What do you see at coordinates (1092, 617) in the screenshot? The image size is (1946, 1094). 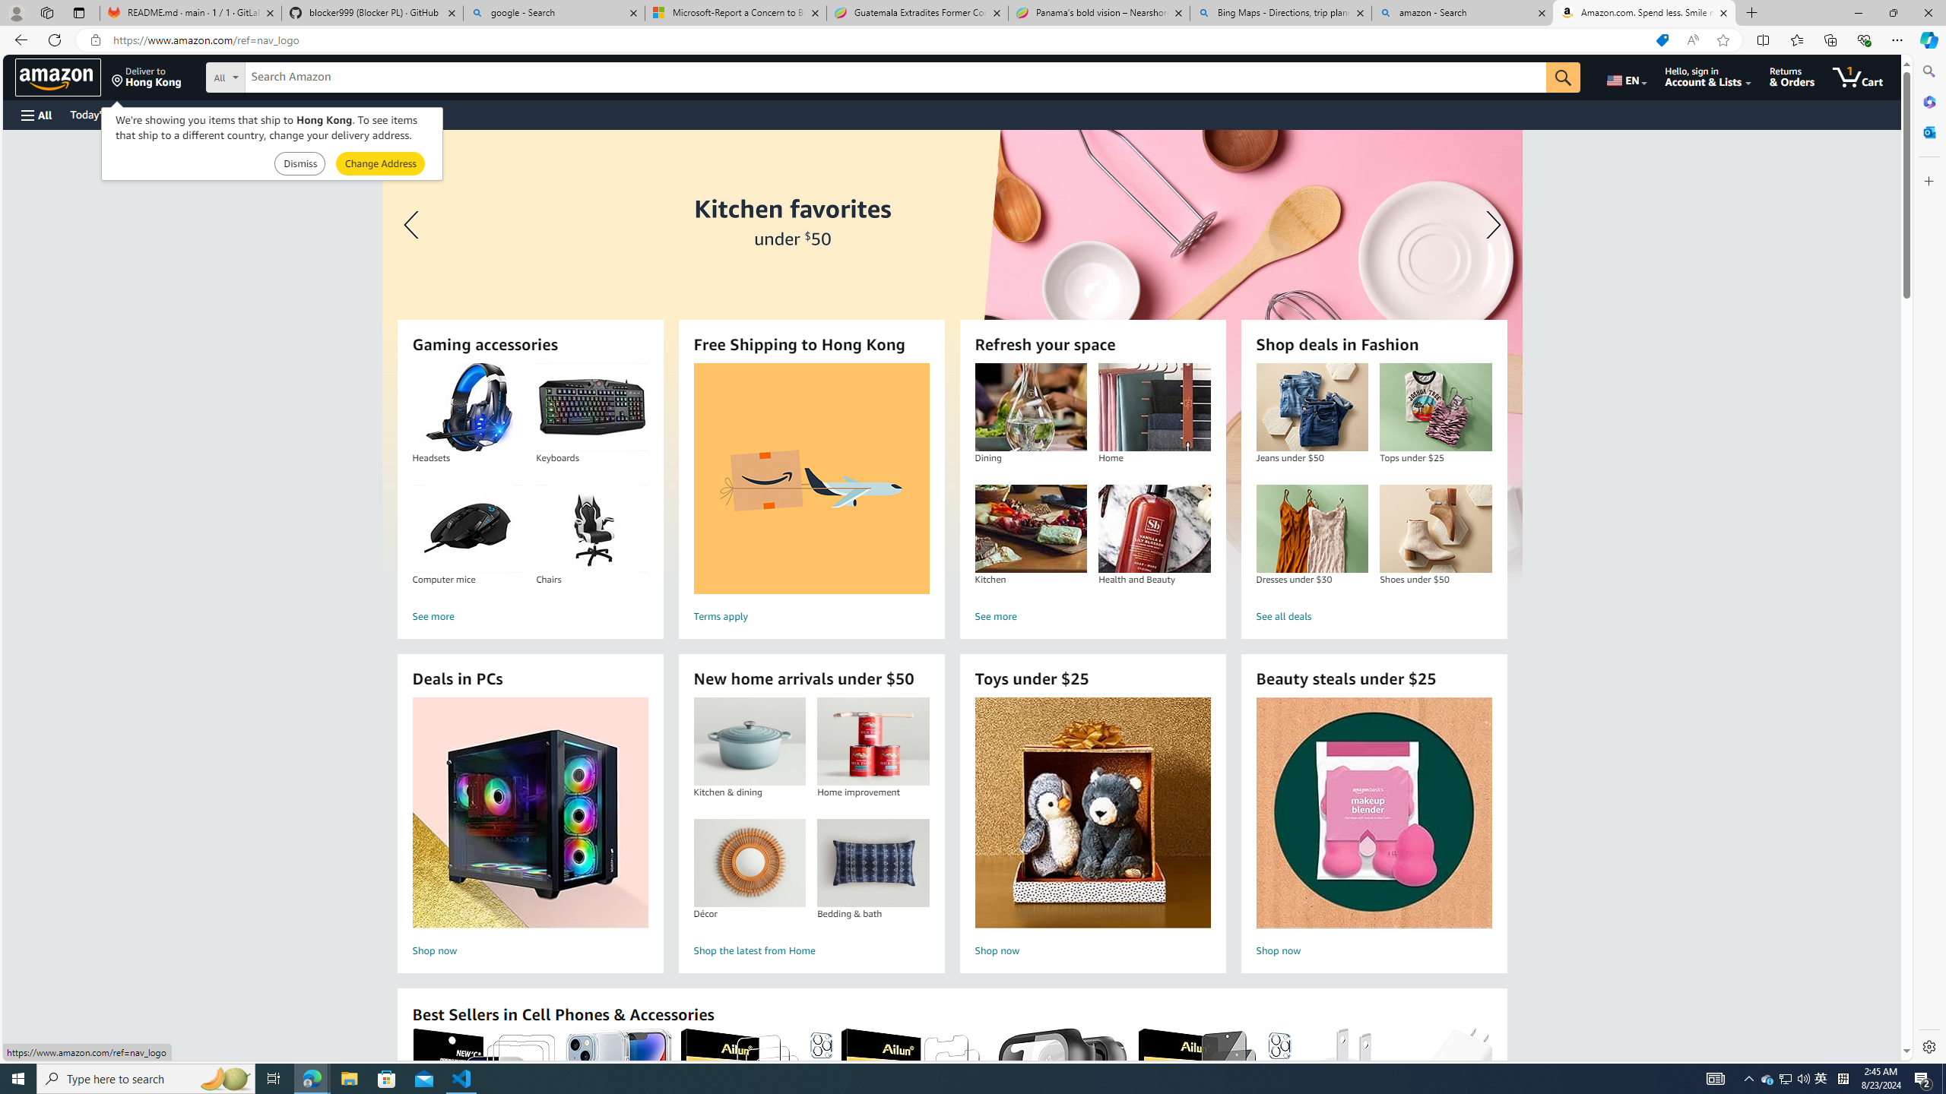 I see `See more` at bounding box center [1092, 617].